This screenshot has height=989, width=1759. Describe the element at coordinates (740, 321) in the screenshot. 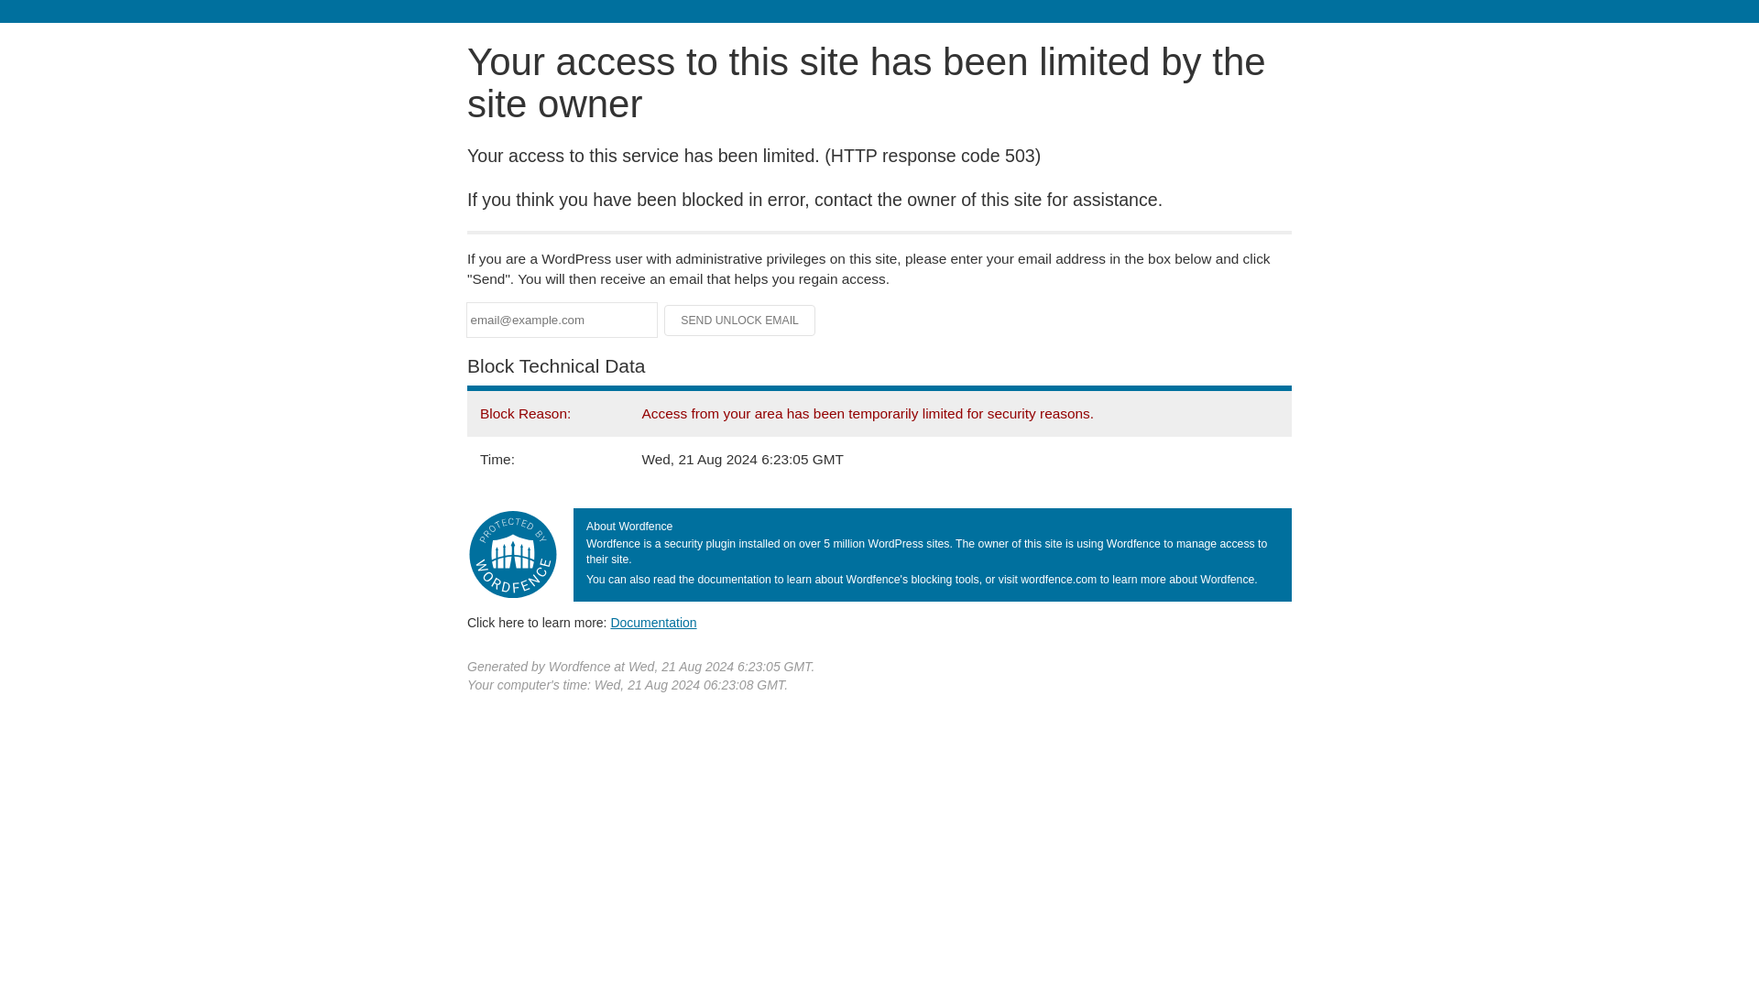

I see `Send Unlock Email` at that location.